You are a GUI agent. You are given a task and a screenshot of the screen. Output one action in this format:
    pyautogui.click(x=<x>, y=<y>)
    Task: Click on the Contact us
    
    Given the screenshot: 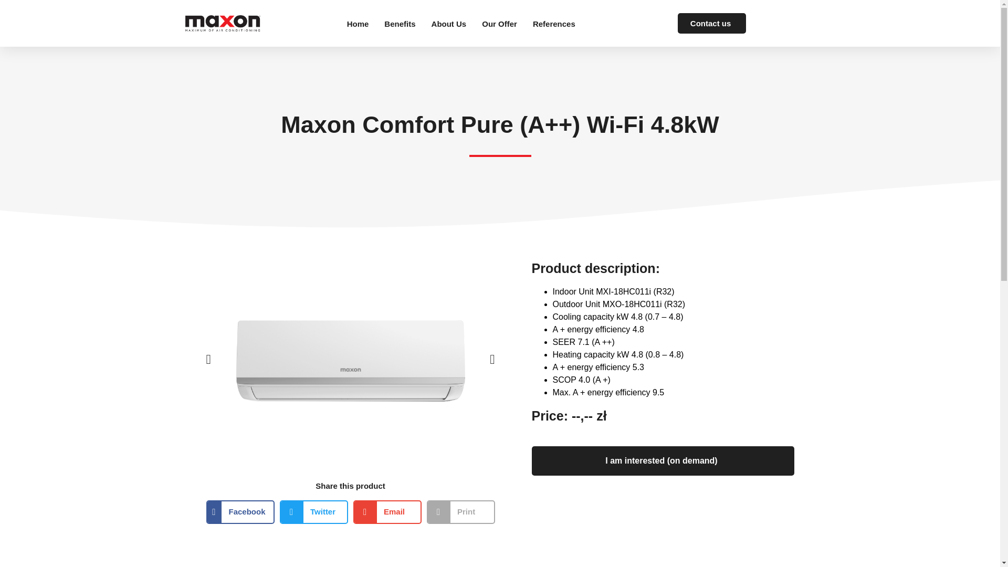 What is the action you would take?
    pyautogui.click(x=712, y=23)
    